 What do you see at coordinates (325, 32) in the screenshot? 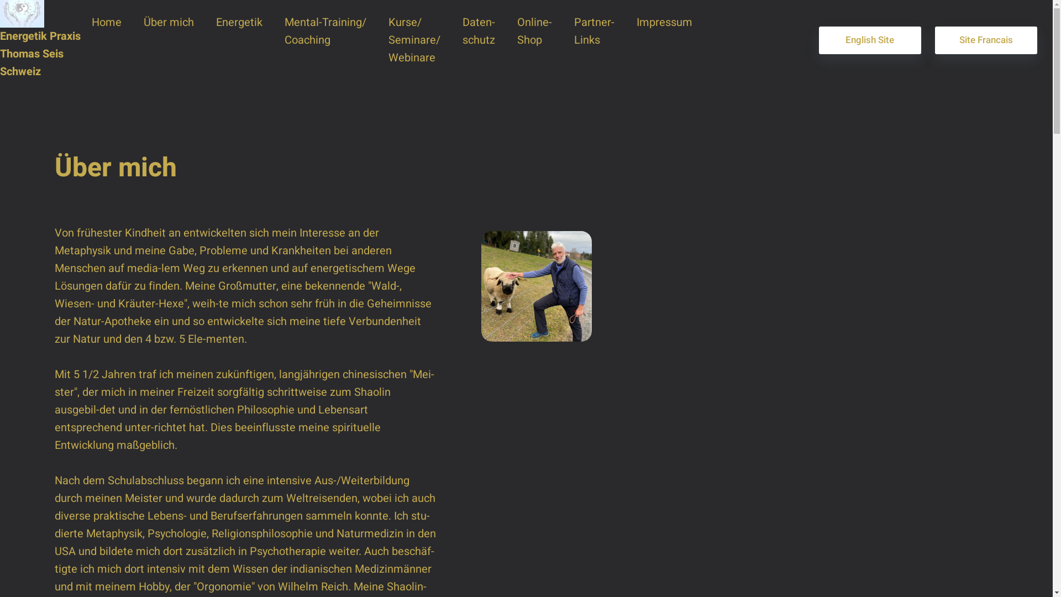
I see `Mental-Training/
Coaching` at bounding box center [325, 32].